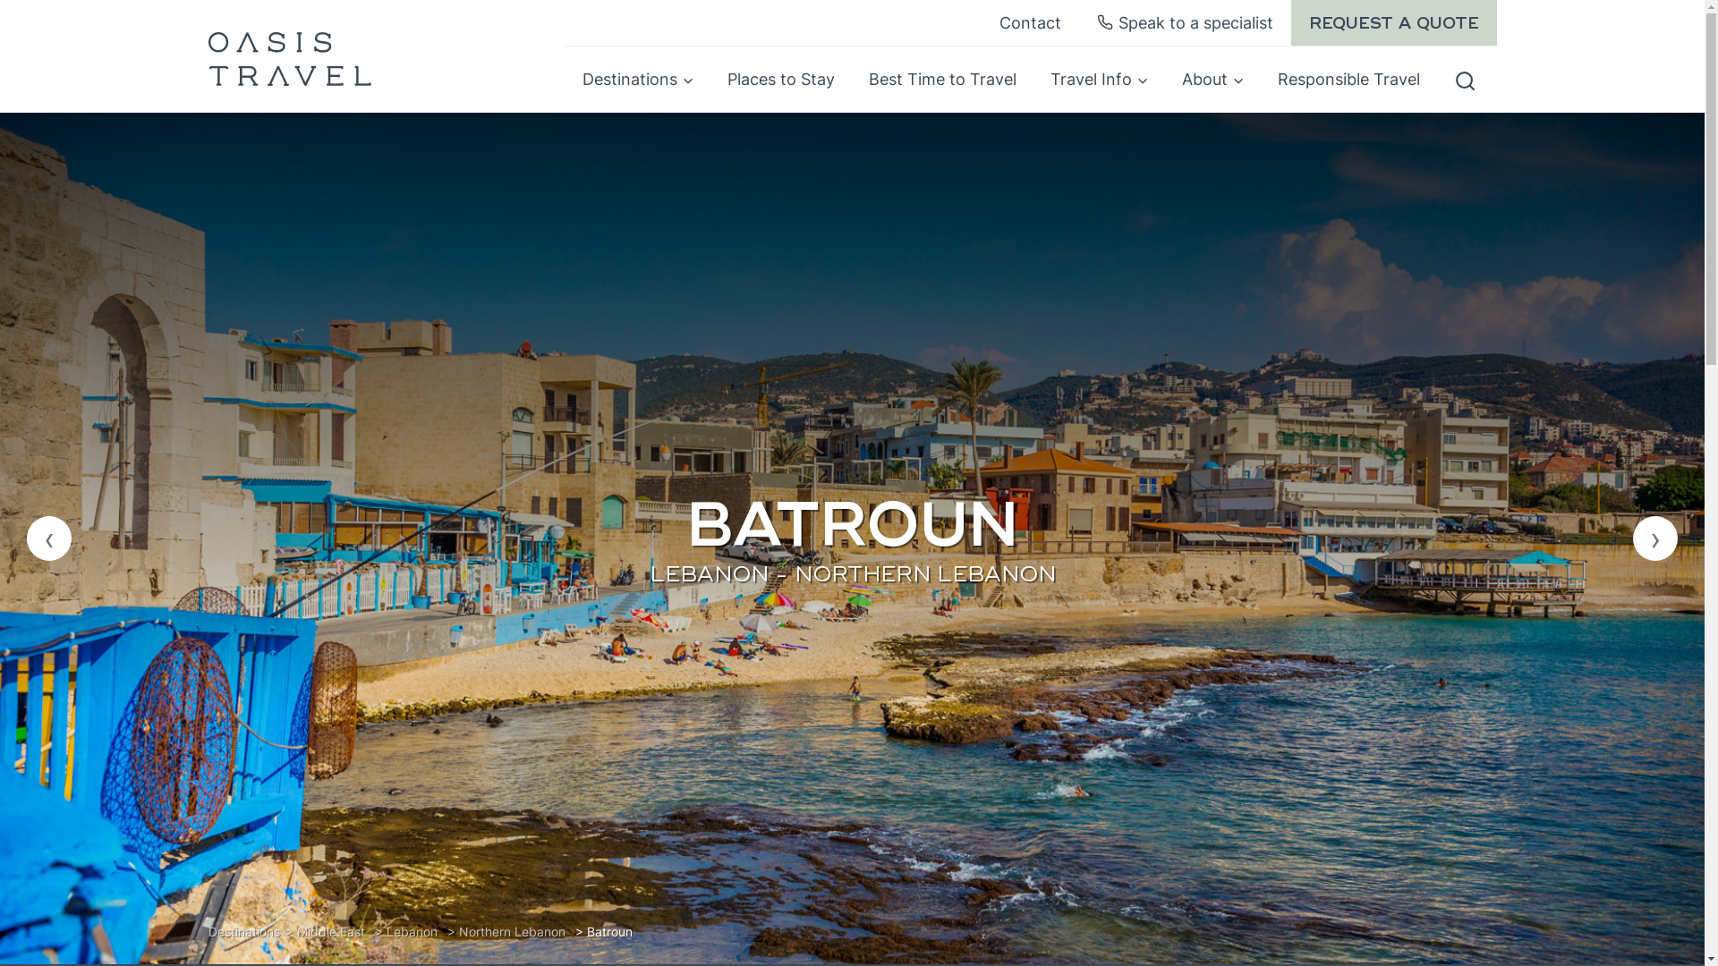 Image resolution: width=1718 pixels, height=966 pixels. What do you see at coordinates (638, 79) in the screenshot?
I see `Destinations` at bounding box center [638, 79].